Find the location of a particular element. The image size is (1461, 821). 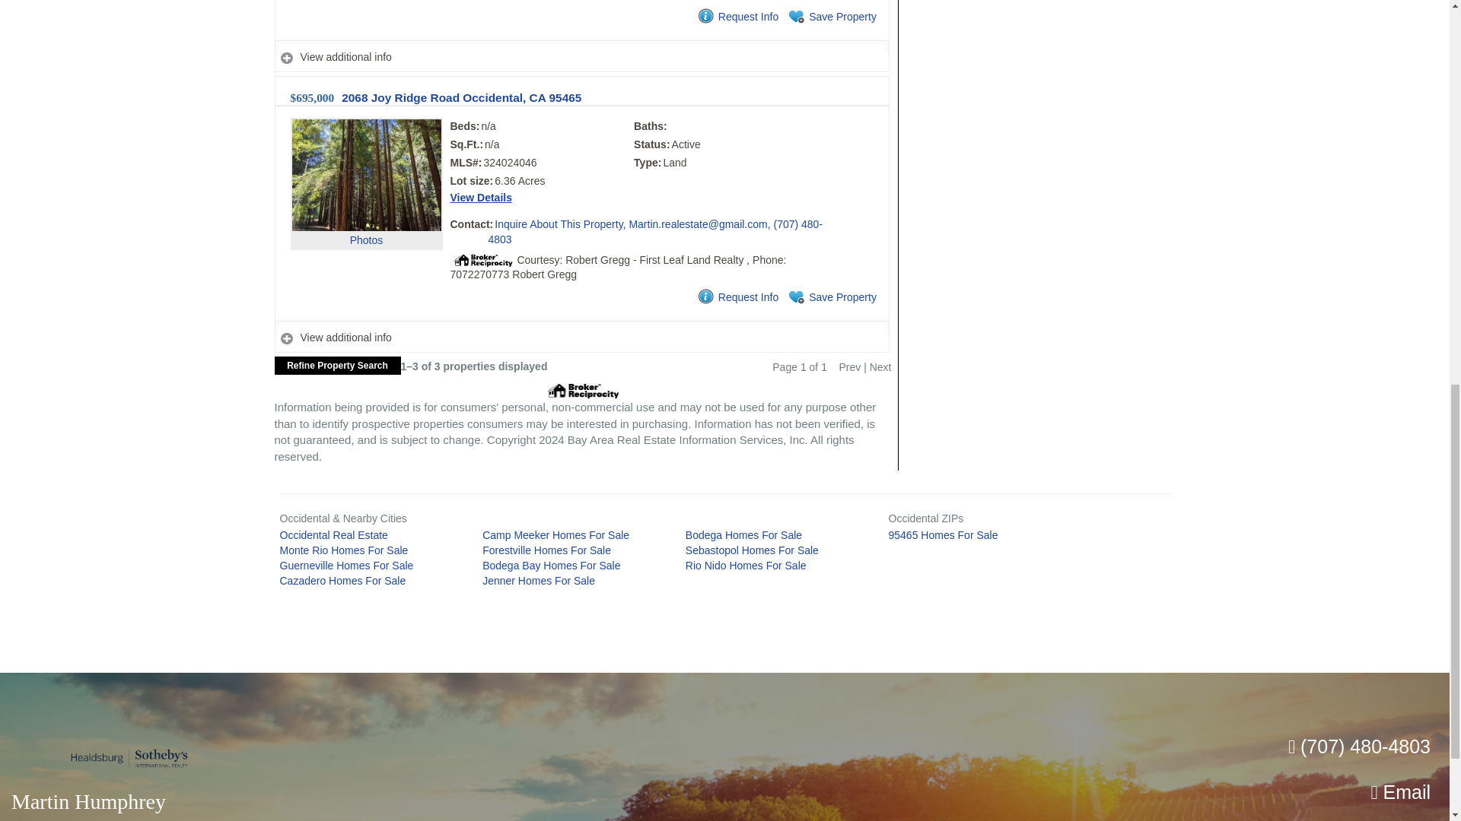

Request Info is located at coordinates (737, 298).